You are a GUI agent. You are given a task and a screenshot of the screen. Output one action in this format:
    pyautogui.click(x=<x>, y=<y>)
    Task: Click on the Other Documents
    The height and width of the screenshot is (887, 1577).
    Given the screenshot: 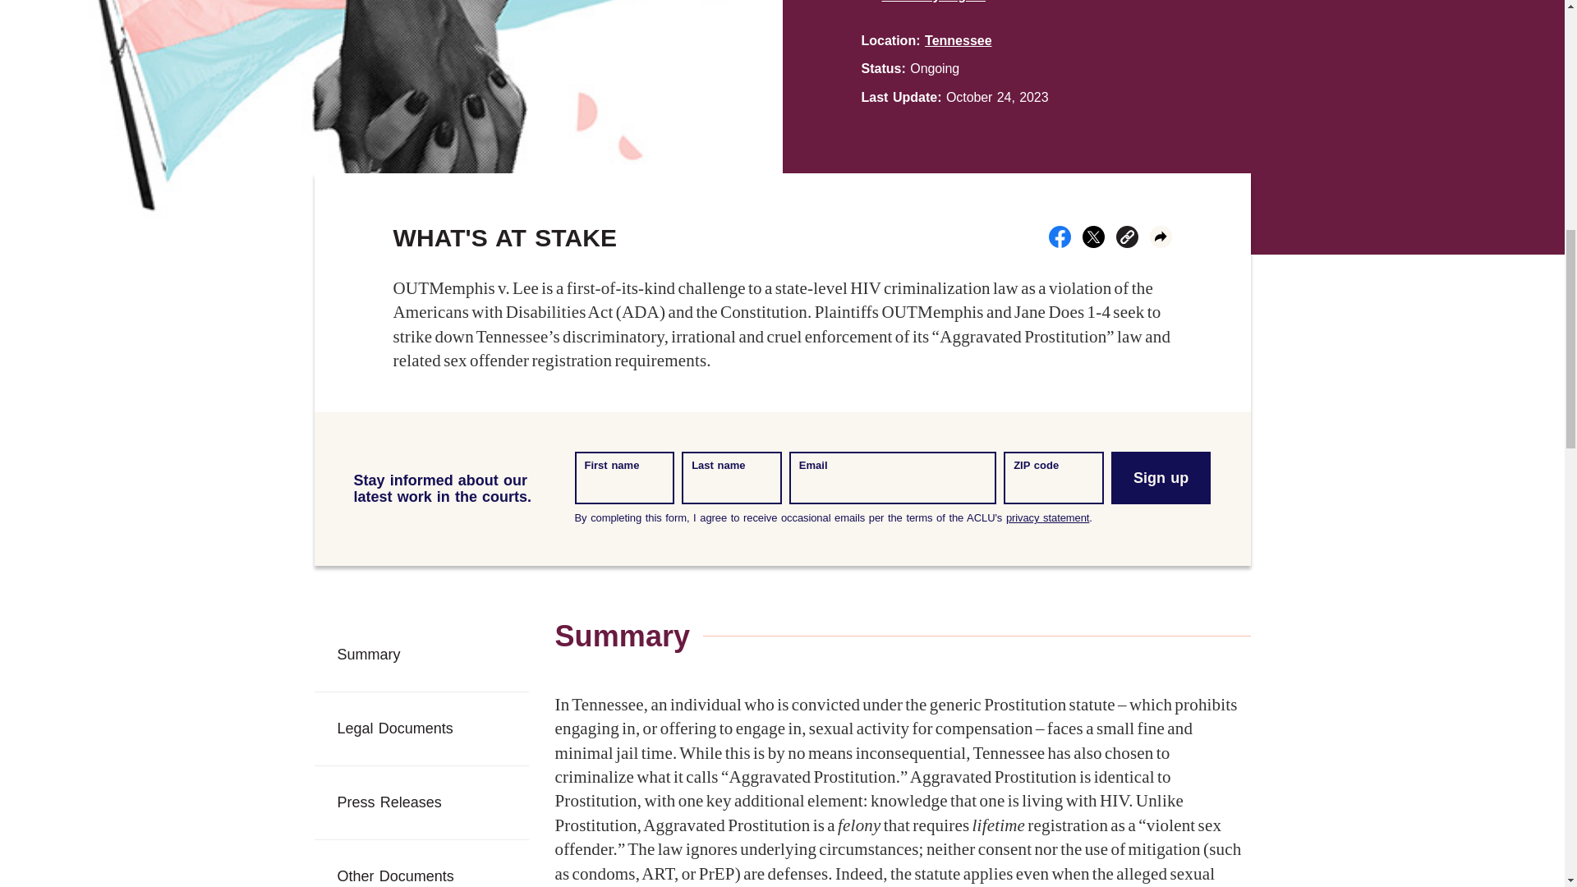 What is the action you would take?
    pyautogui.click(x=421, y=863)
    